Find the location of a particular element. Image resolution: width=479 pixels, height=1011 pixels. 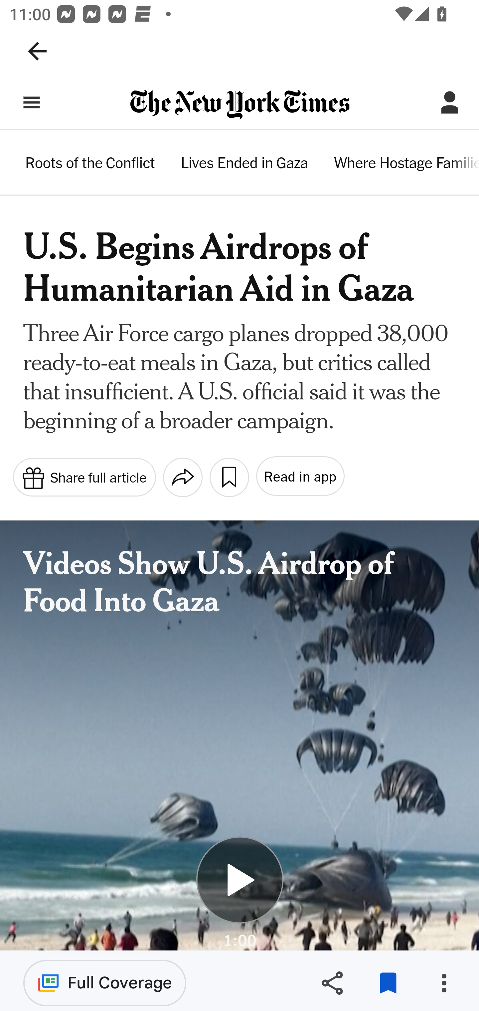

Navigate up is located at coordinates (37, 51).